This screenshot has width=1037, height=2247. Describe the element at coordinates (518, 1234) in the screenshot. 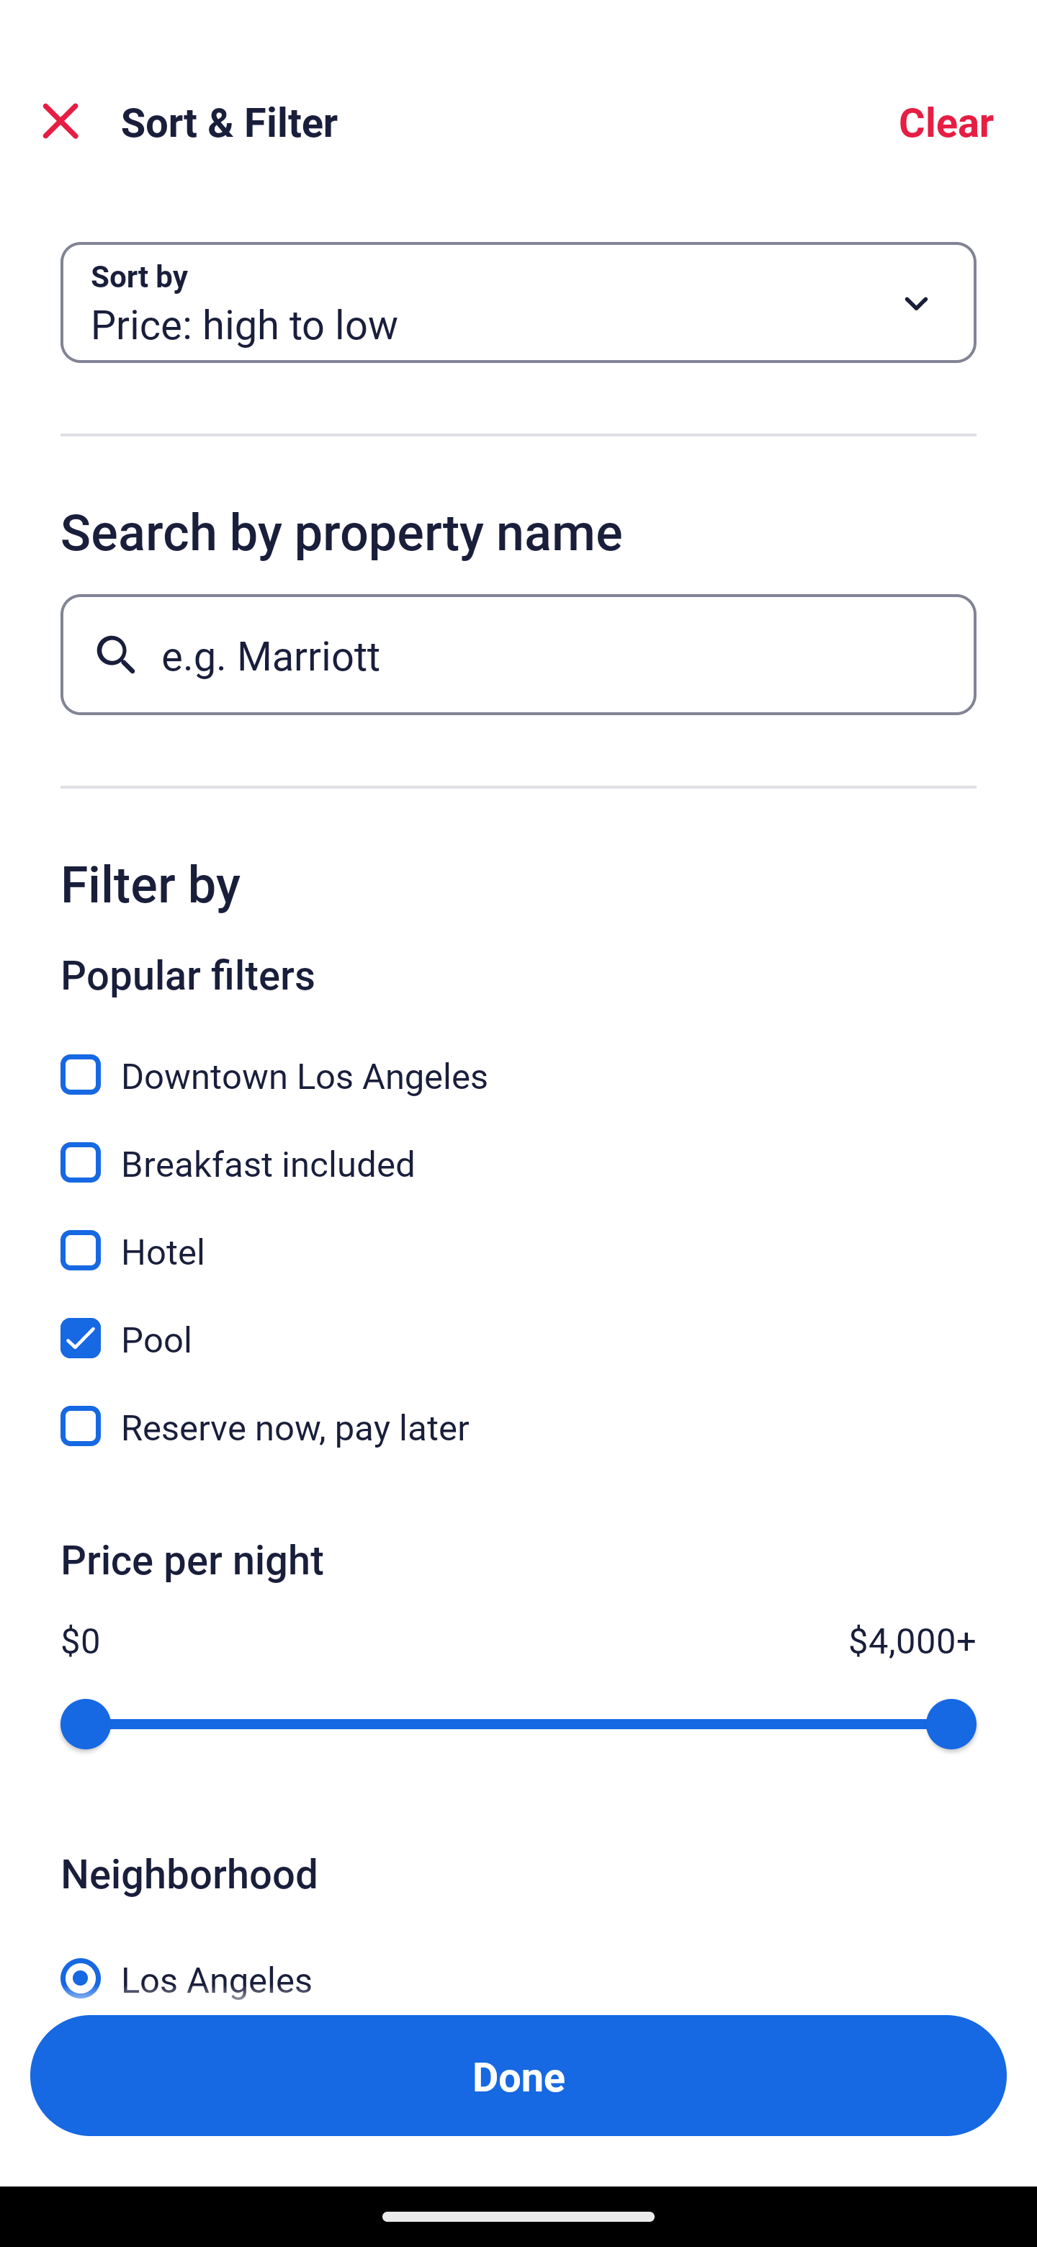

I see `Hotel, Hotel` at that location.